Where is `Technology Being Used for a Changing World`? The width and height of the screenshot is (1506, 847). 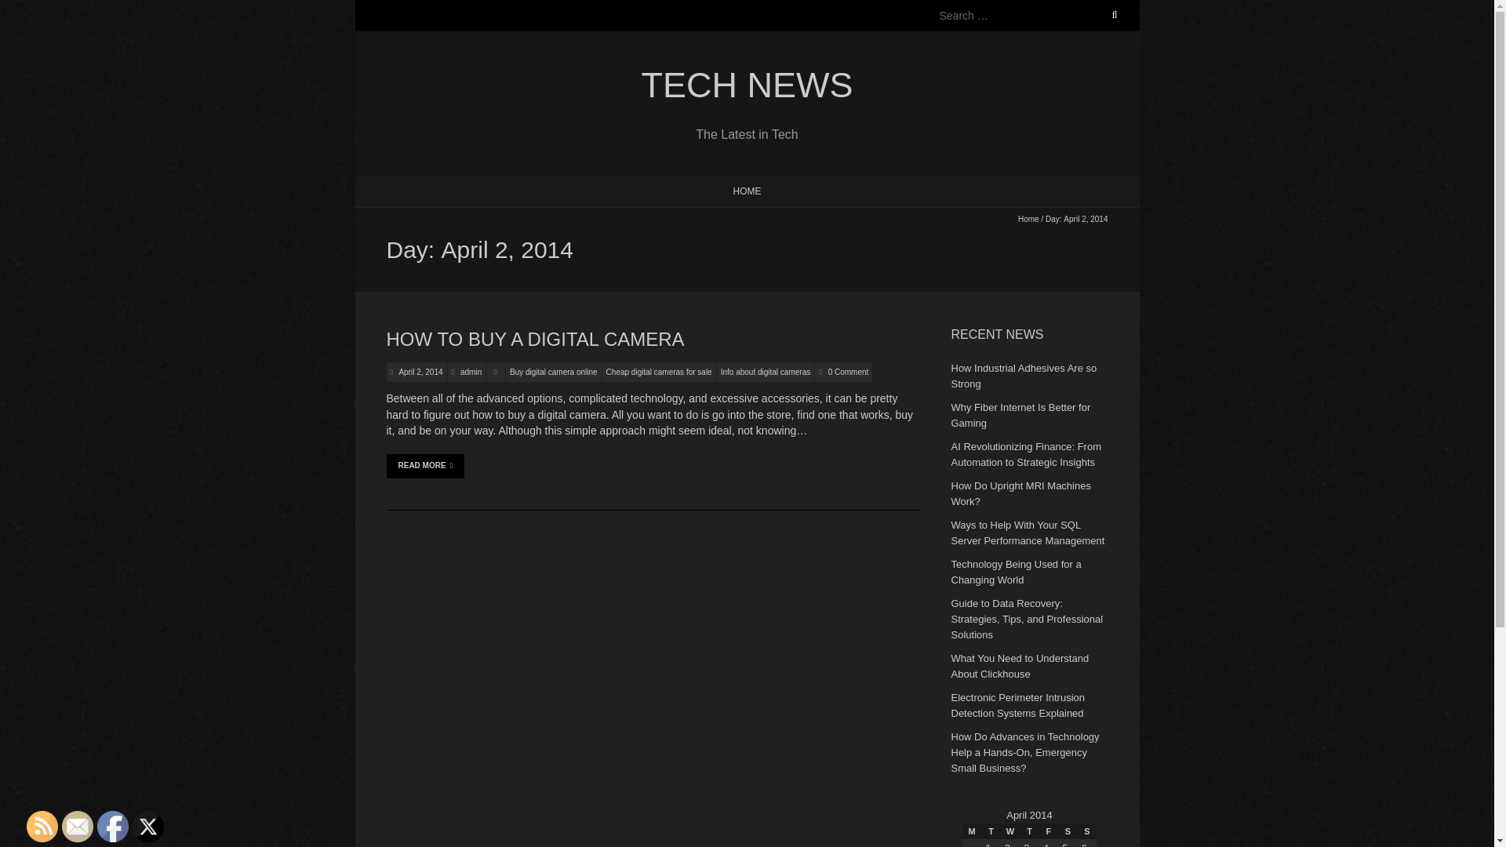
Technology Being Used for a Changing World is located at coordinates (1015, 572).